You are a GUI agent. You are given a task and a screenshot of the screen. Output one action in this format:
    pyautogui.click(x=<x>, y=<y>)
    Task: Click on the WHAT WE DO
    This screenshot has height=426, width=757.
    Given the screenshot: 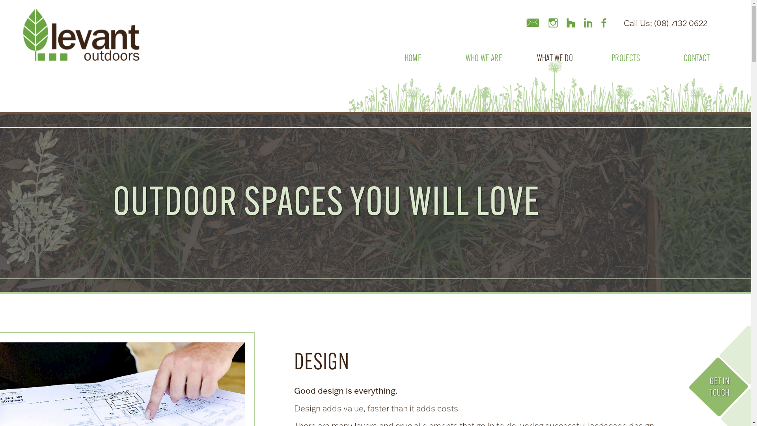 What is the action you would take?
    pyautogui.click(x=555, y=82)
    